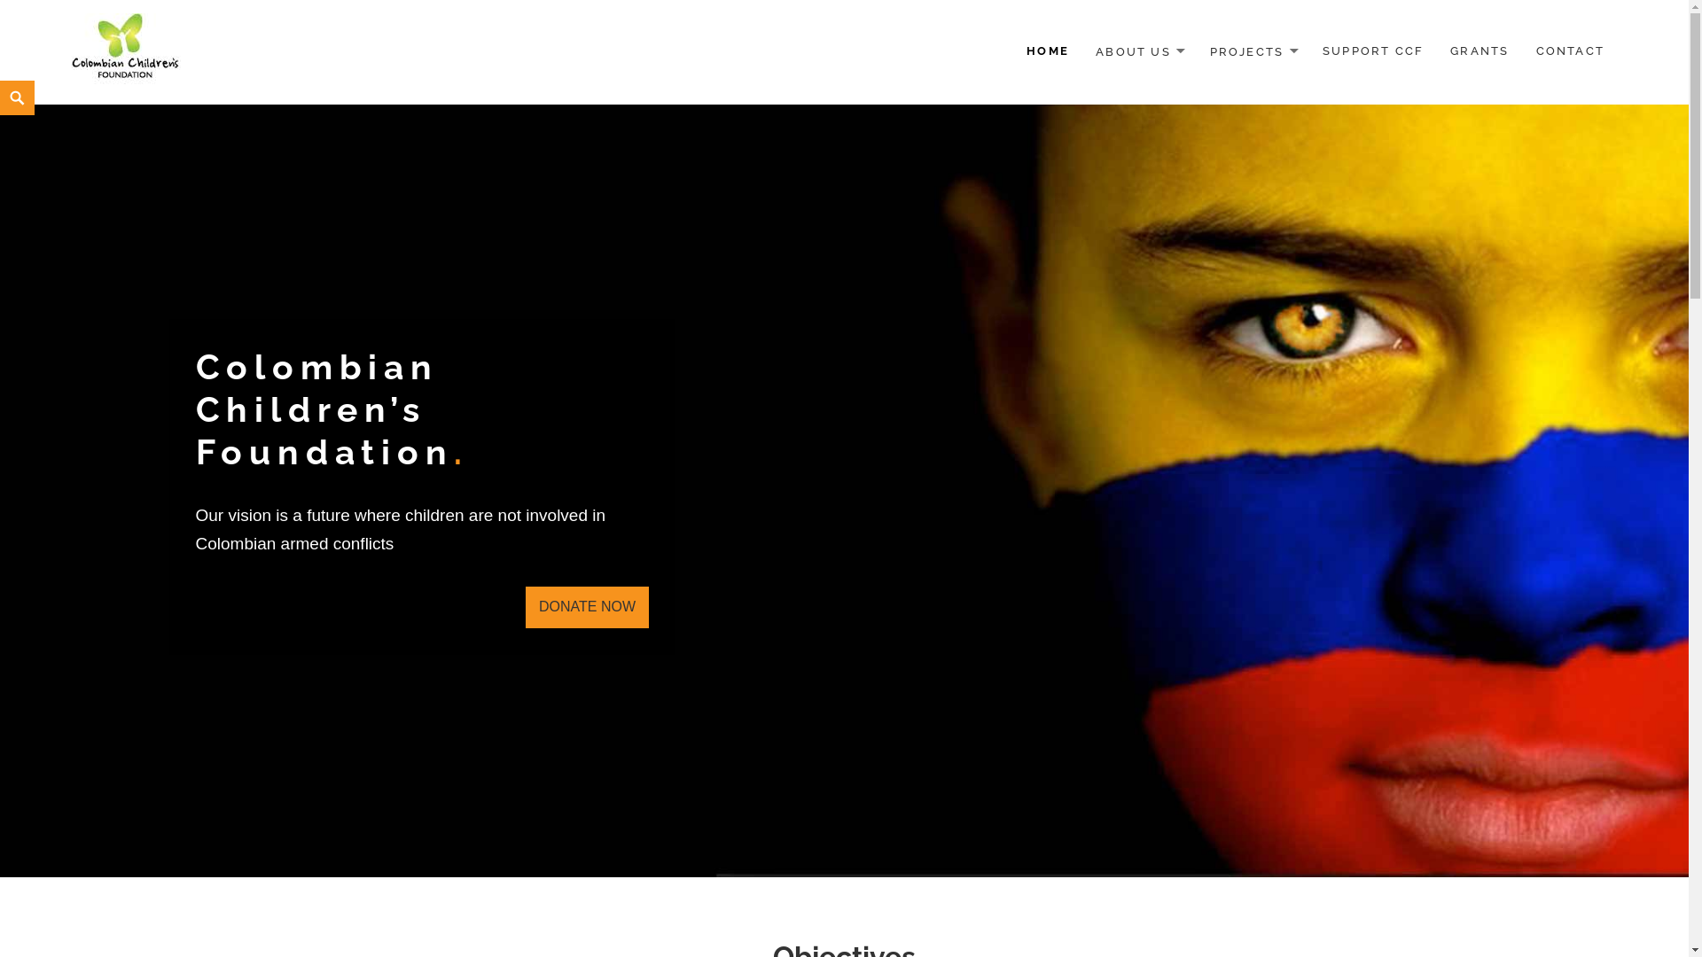 The height and width of the screenshot is (957, 1702). Describe the element at coordinates (1048, 51) in the screenshot. I see `HOME` at that location.